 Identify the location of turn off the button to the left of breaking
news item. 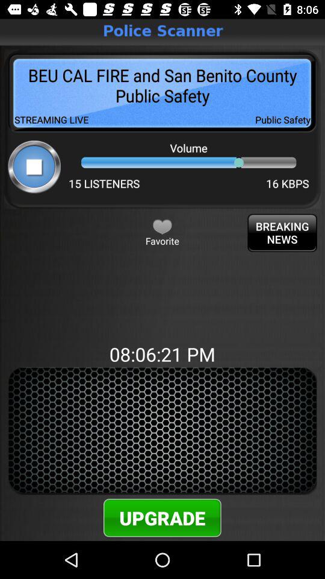
(162, 226).